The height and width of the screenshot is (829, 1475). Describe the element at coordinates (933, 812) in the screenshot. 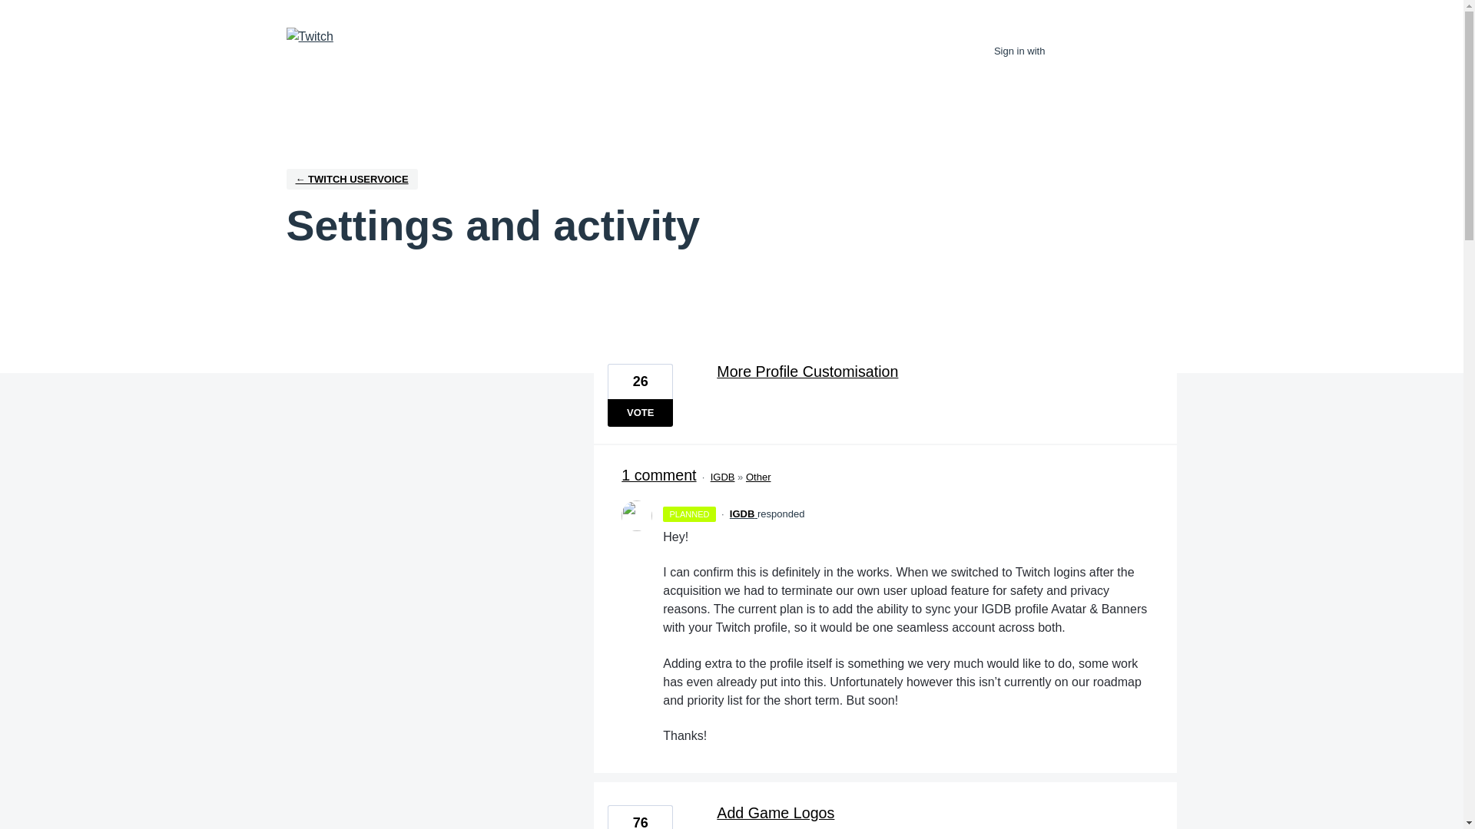

I see `Add Game Logos` at that location.